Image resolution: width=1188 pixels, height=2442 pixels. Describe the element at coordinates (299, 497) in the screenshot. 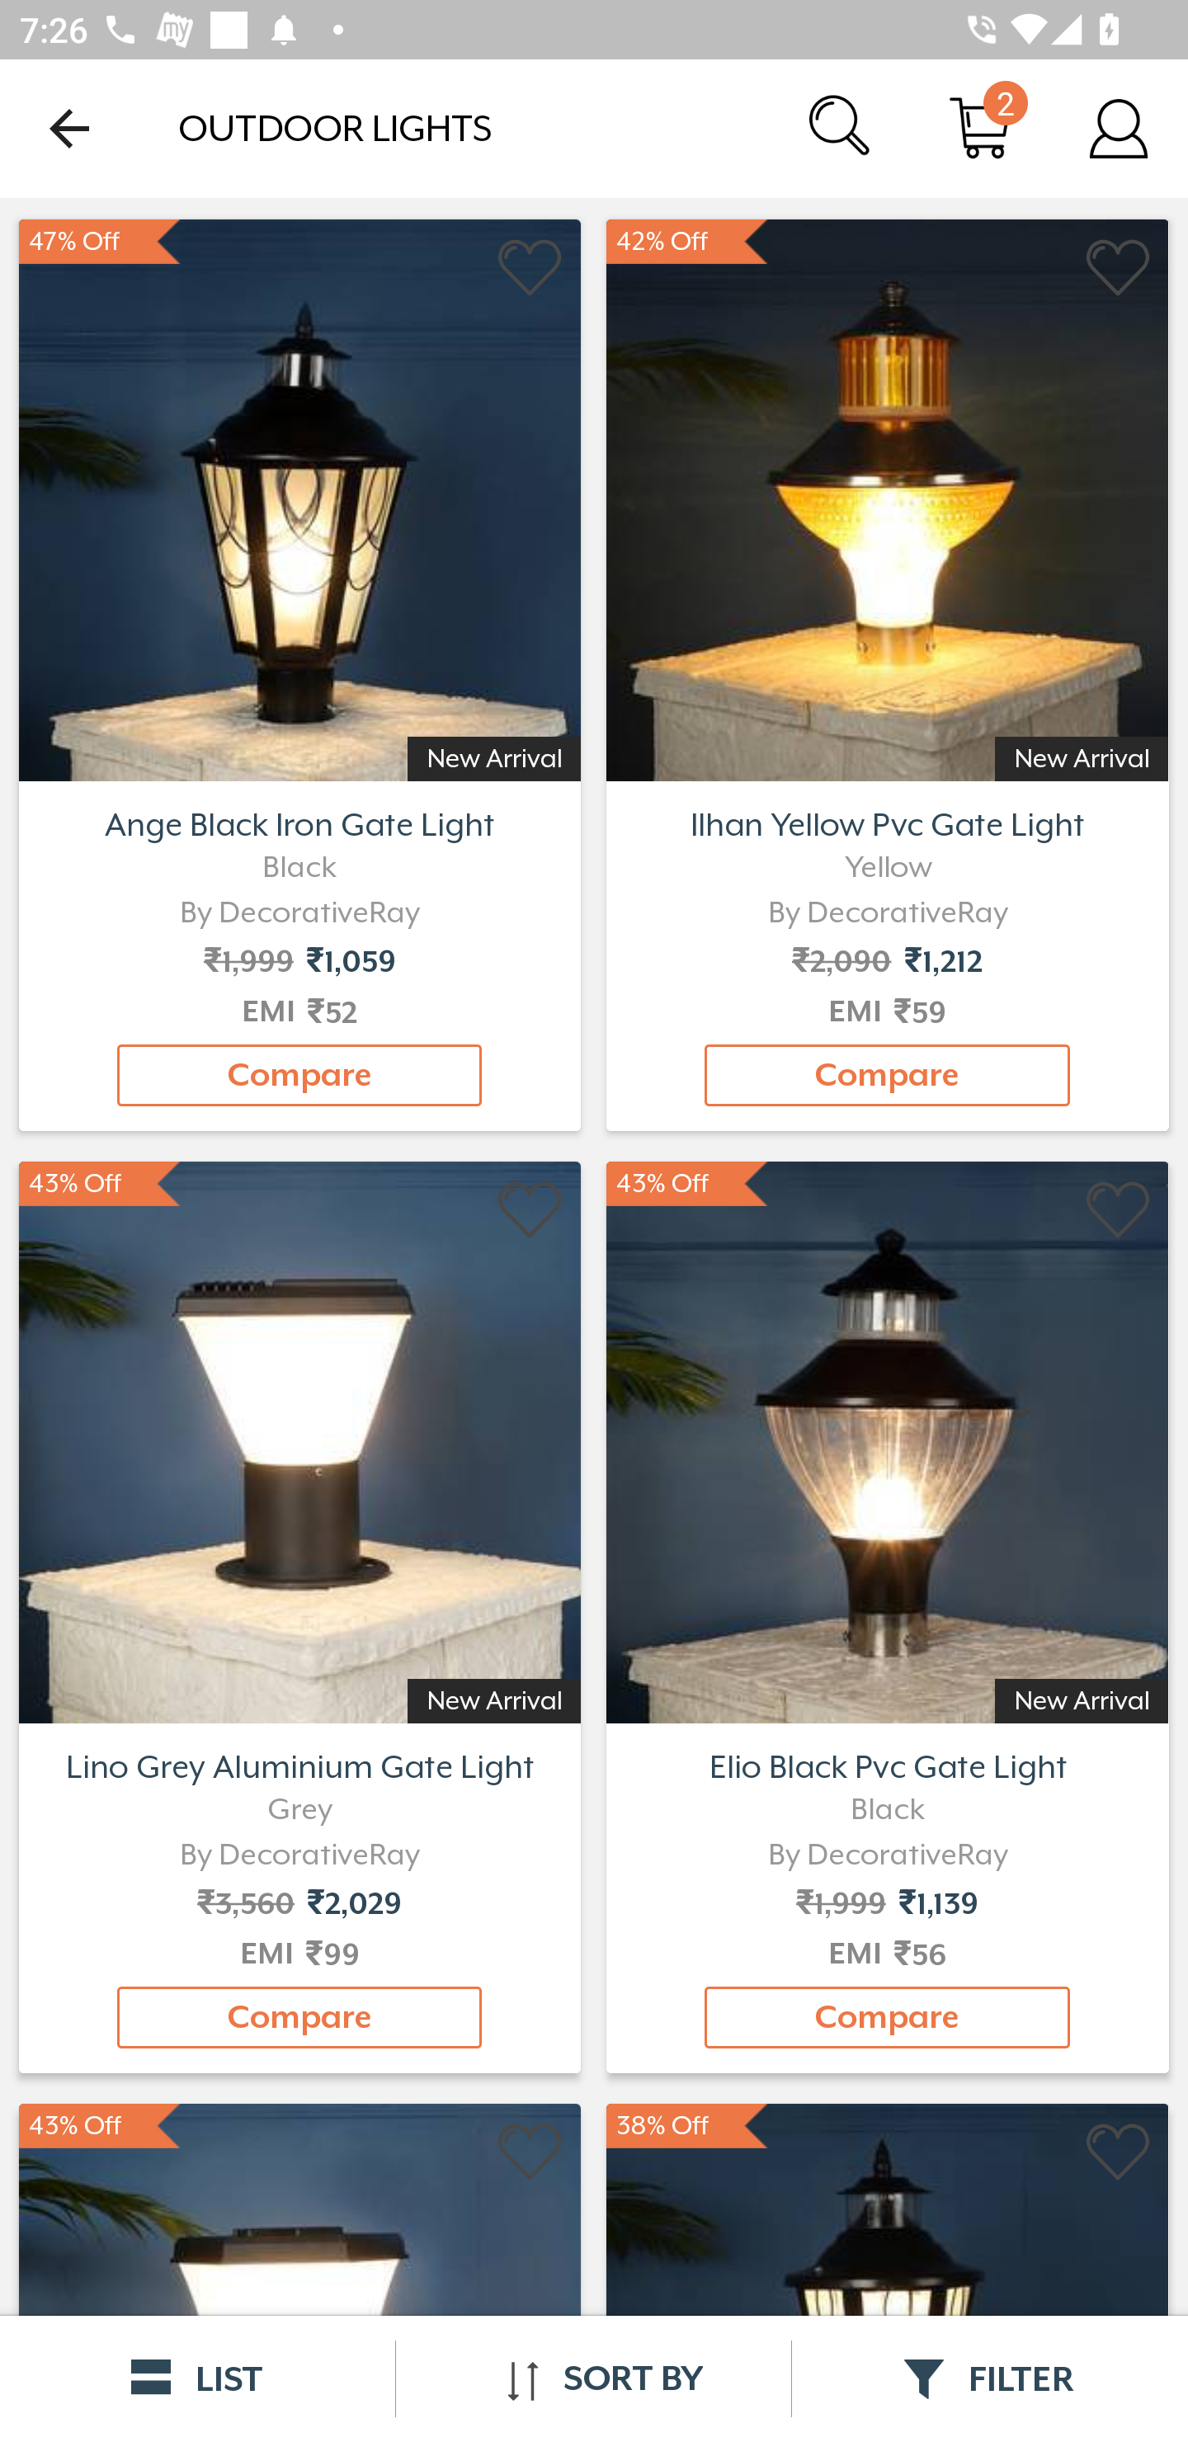

I see `1574+ options Floor Lamps Starting from  ₹1,247` at that location.